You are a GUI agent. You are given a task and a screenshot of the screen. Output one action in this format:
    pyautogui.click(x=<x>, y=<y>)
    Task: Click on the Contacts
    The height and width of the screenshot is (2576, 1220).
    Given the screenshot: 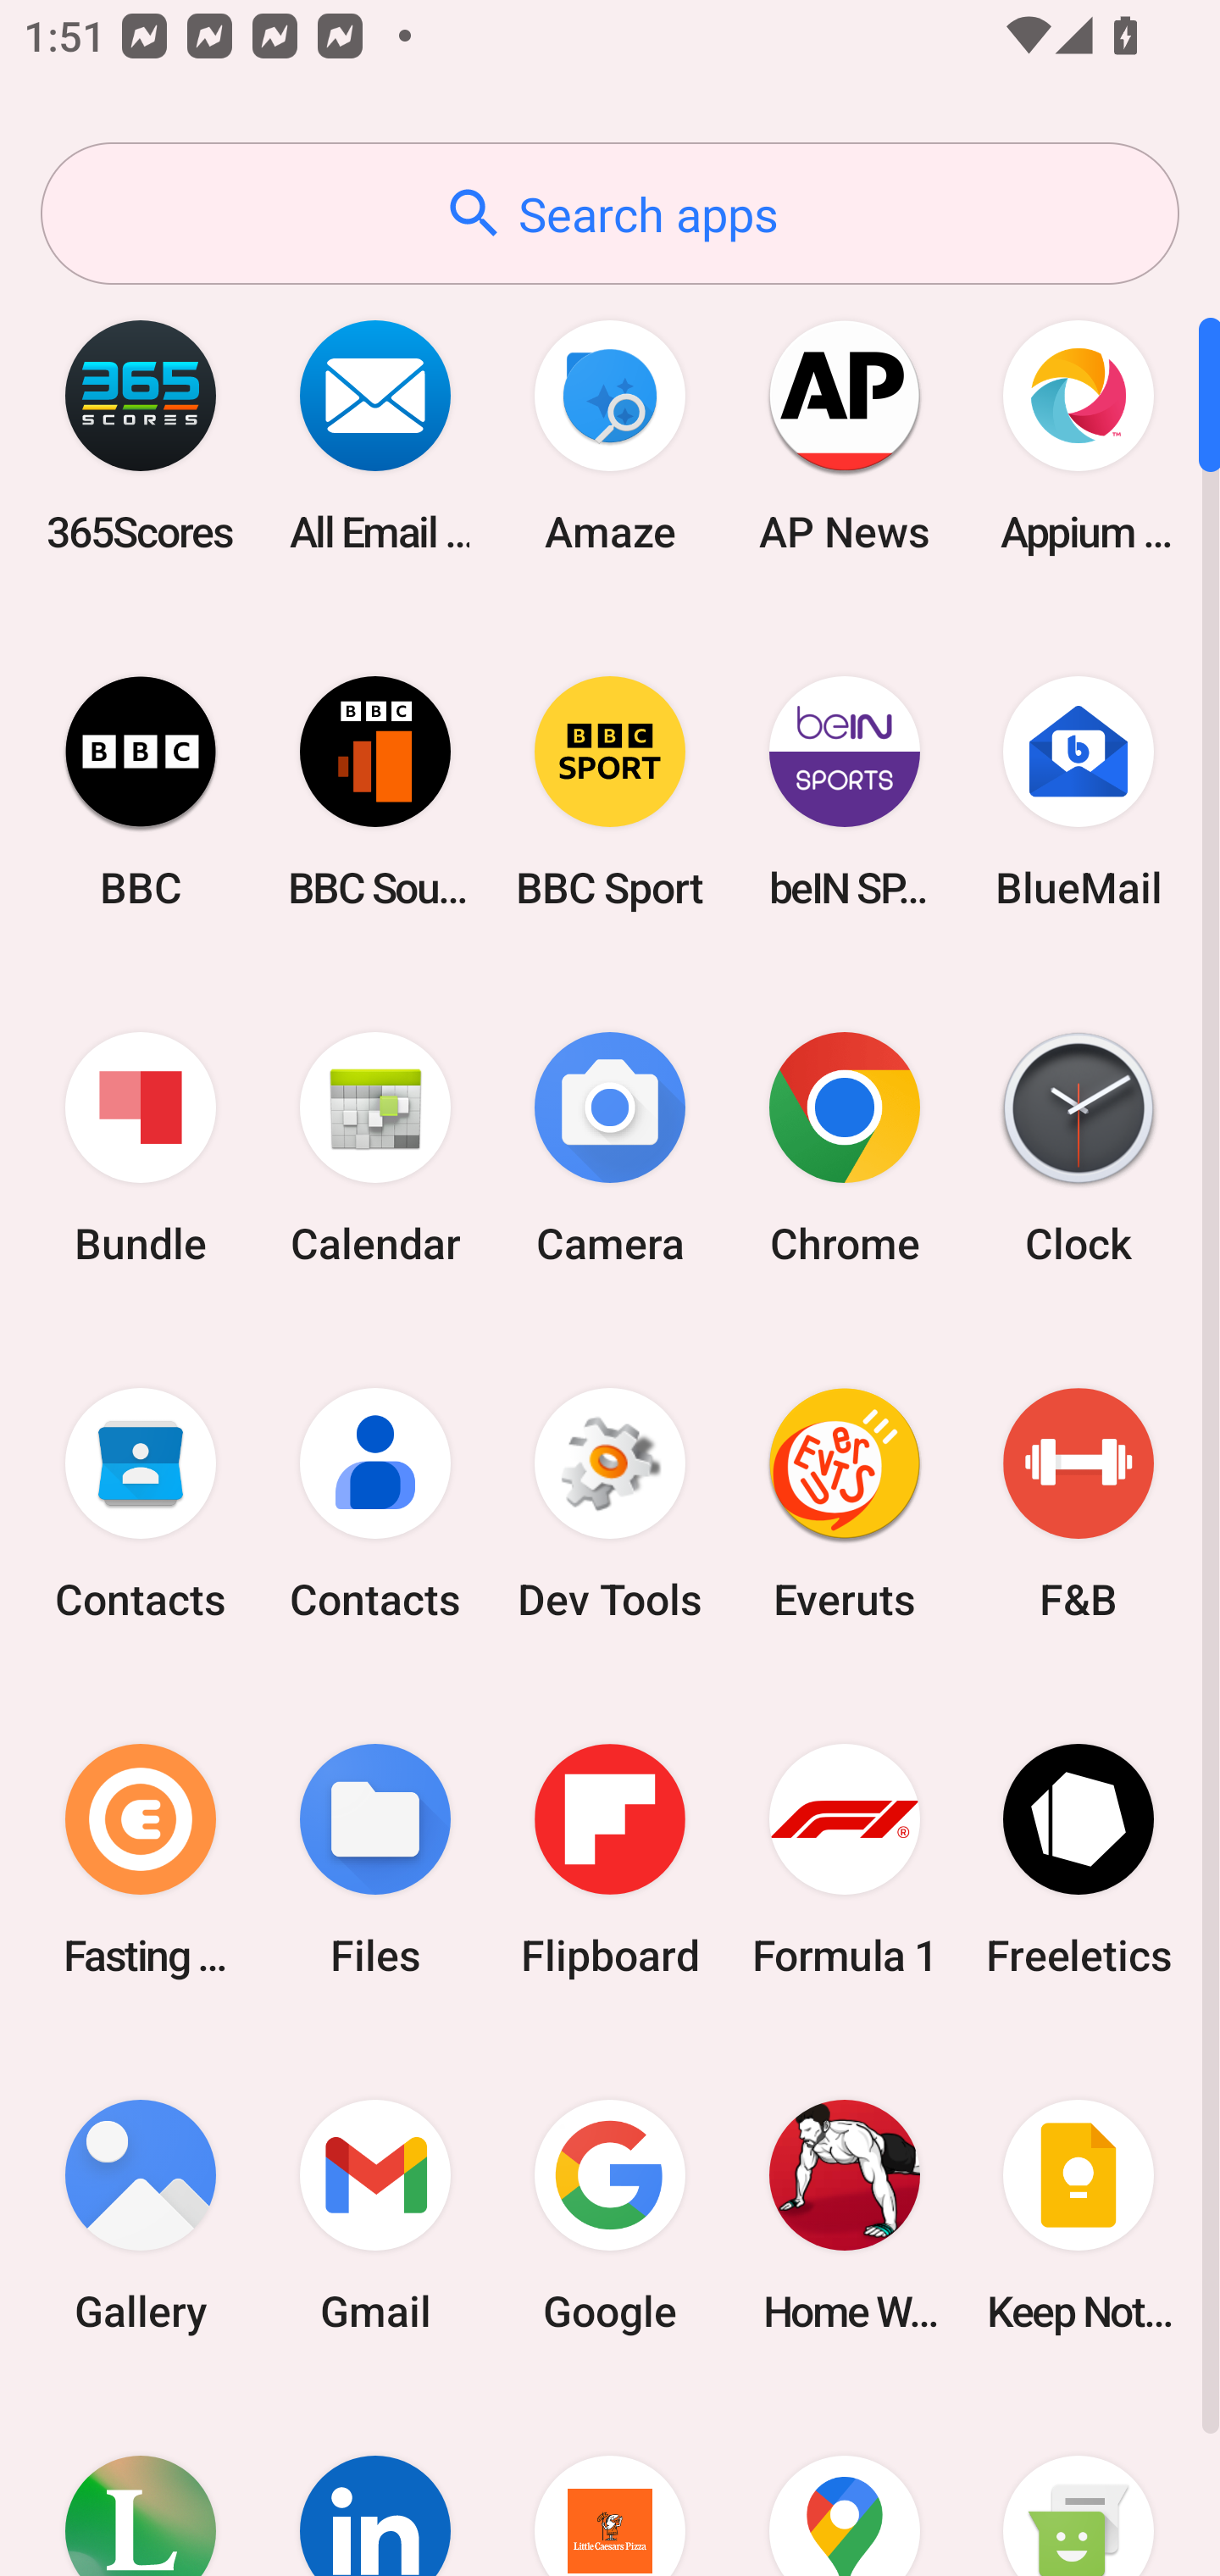 What is the action you would take?
    pyautogui.click(x=375, y=1504)
    